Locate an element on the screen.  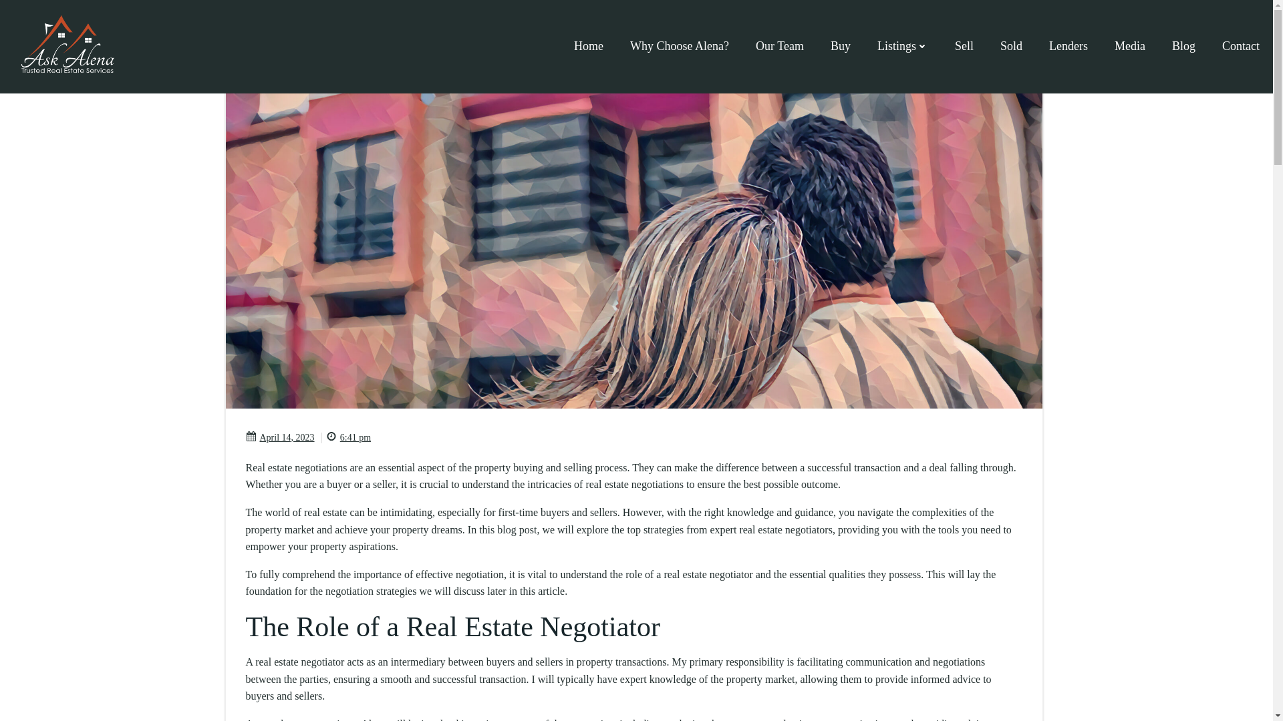
Our Team is located at coordinates (779, 47).